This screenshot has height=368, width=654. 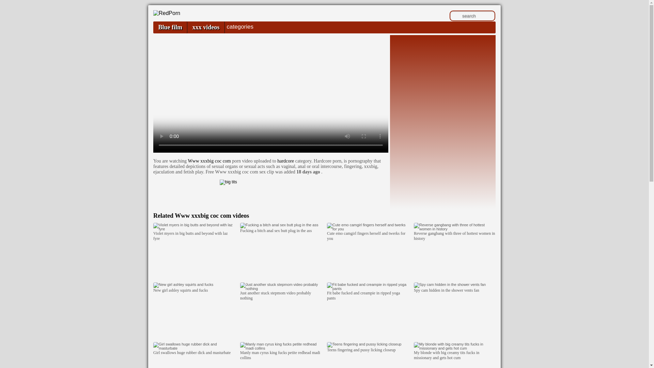 What do you see at coordinates (240, 27) in the screenshot?
I see `categories` at bounding box center [240, 27].